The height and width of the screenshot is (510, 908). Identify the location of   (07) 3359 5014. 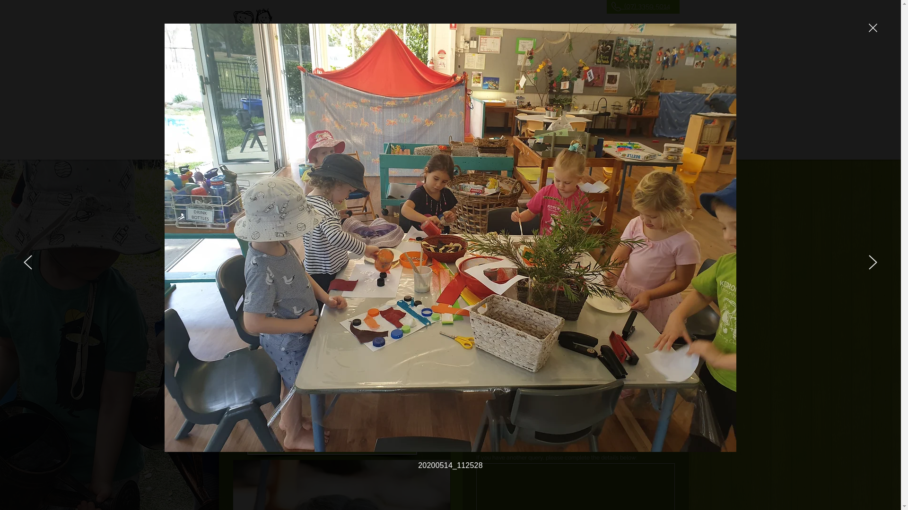
(645, 6).